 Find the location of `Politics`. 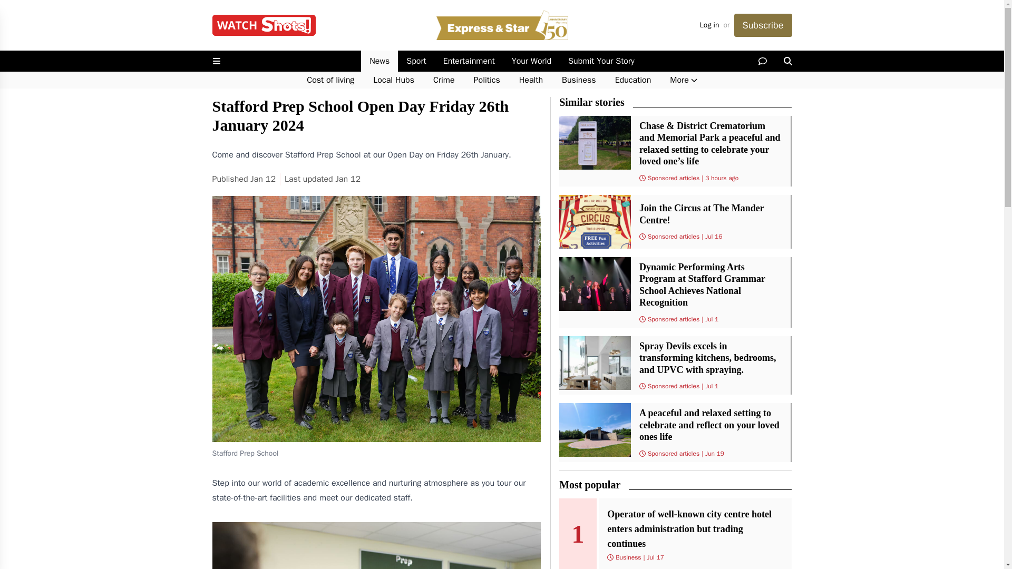

Politics is located at coordinates (487, 80).